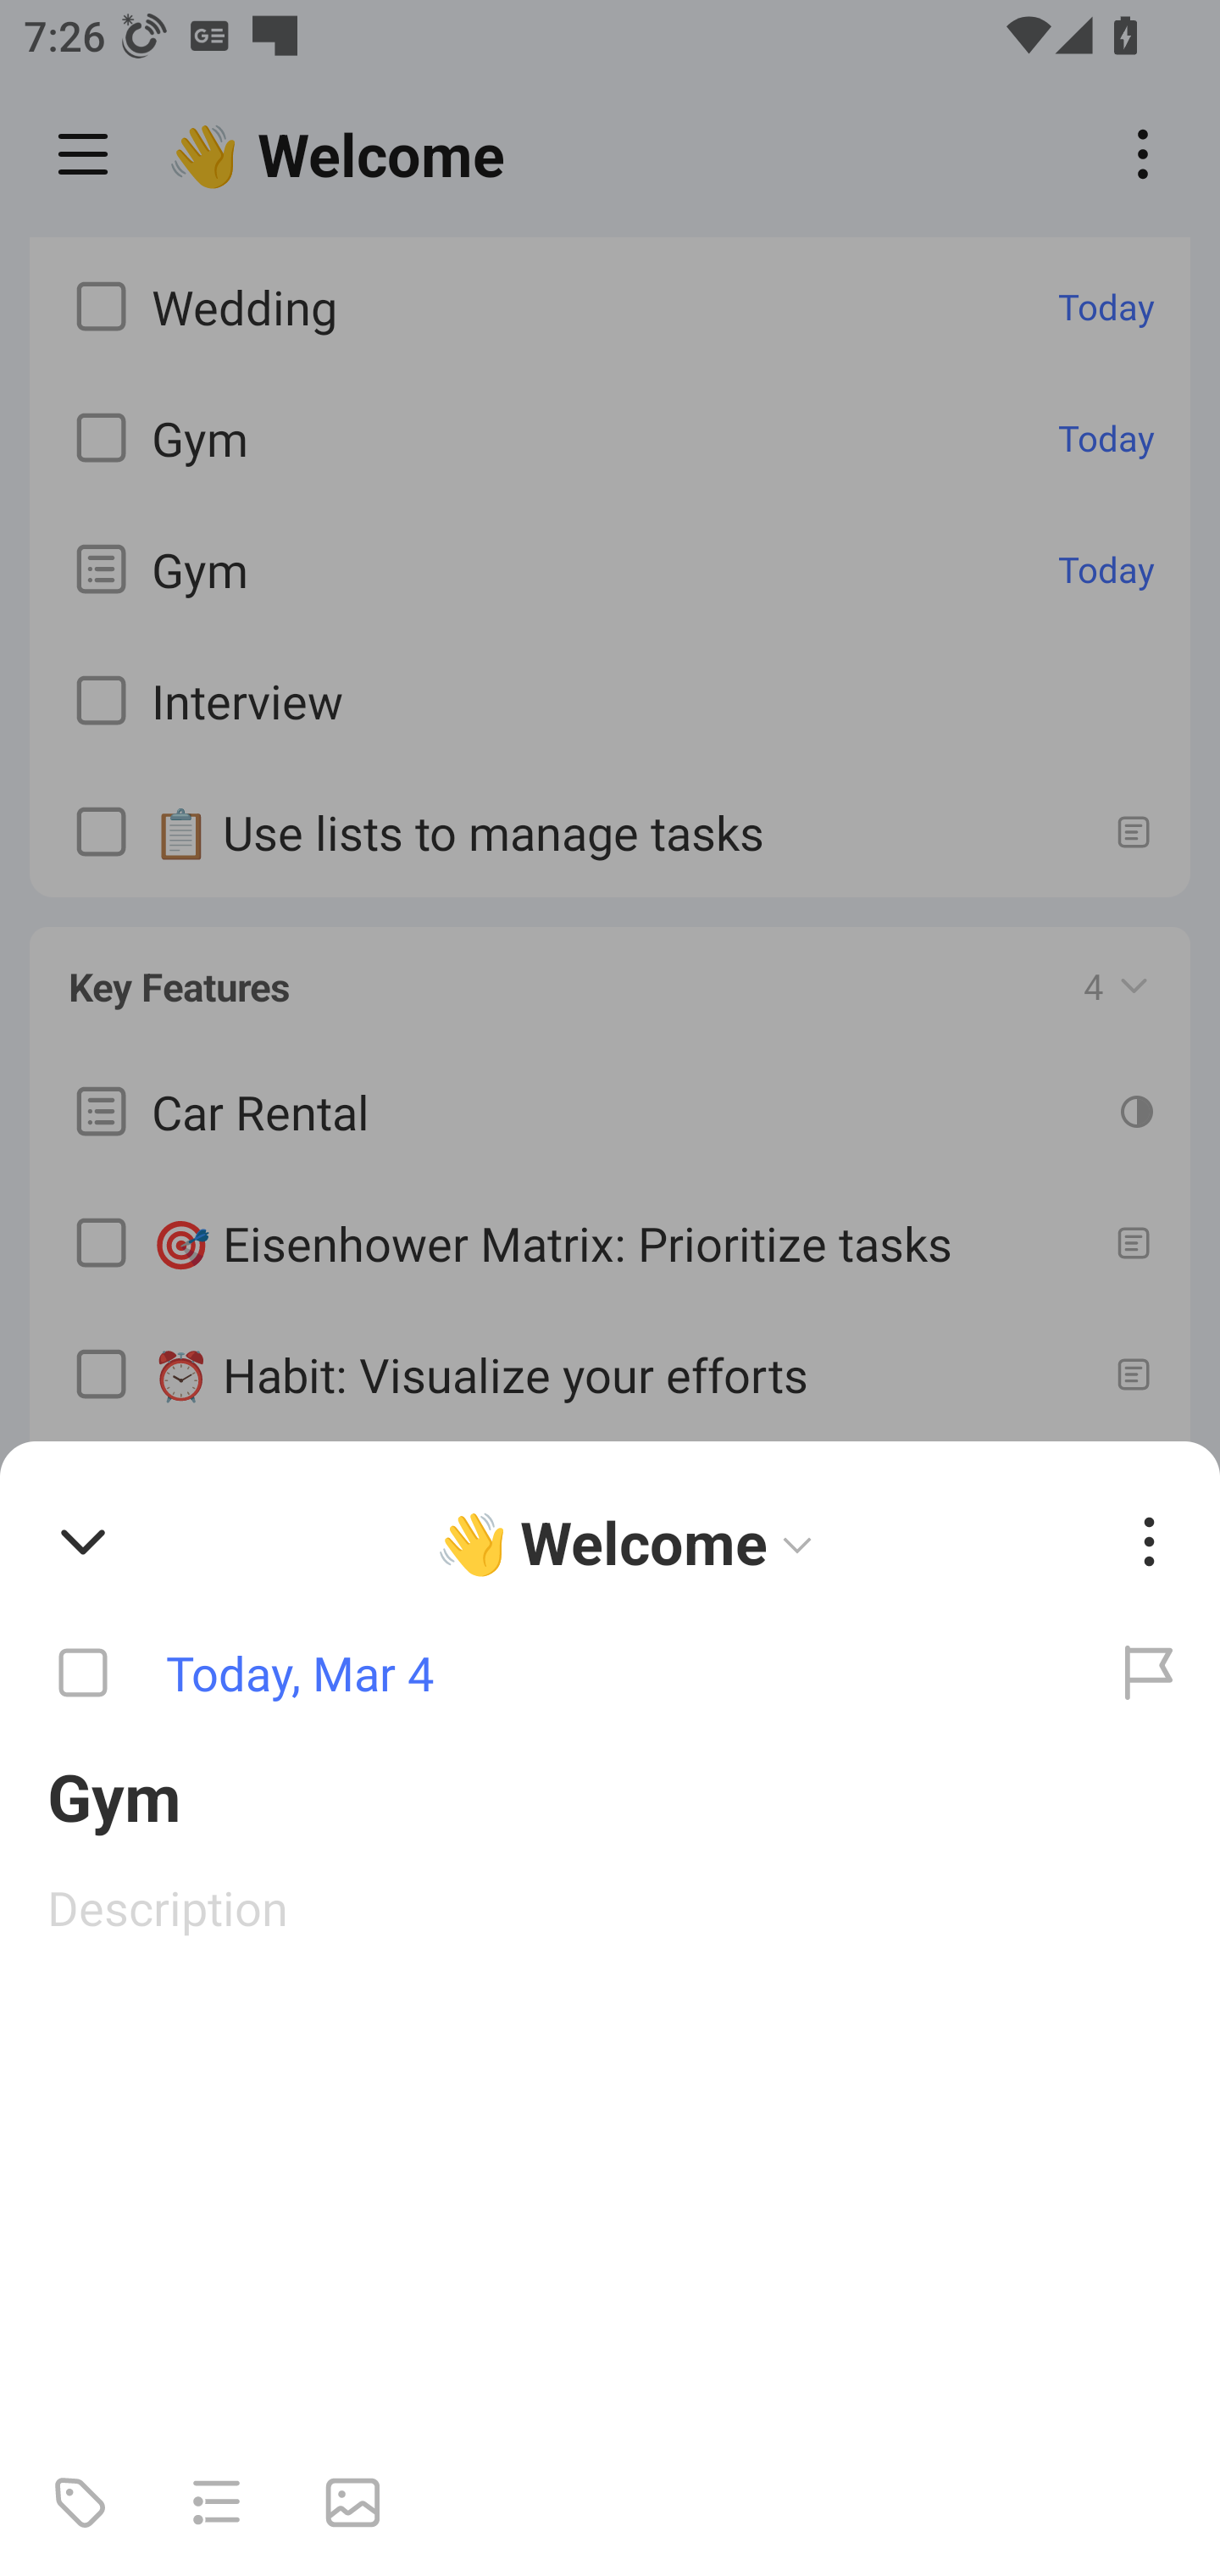  Describe the element at coordinates (539, 1674) in the screenshot. I see `Today, Mar 4 ` at that location.